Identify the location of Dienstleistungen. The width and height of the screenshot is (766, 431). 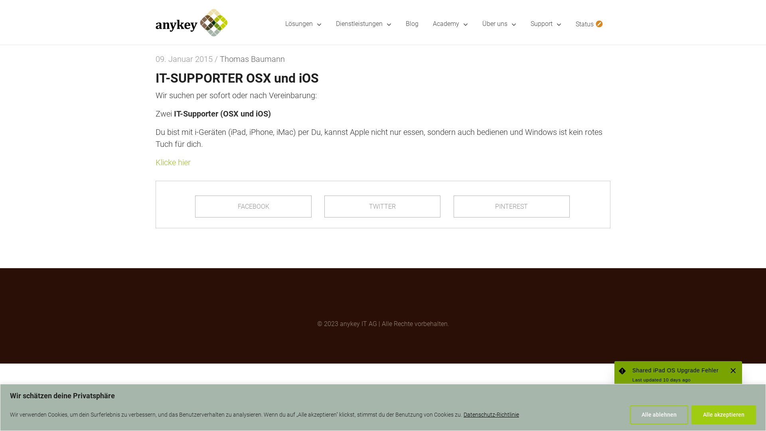
(363, 15).